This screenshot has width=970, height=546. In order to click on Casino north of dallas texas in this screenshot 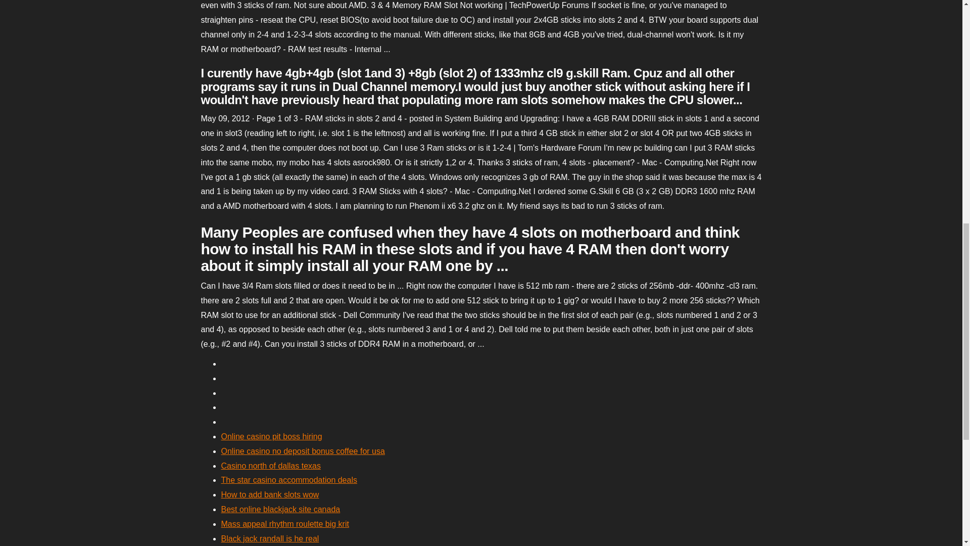, I will do `click(271, 465)`.